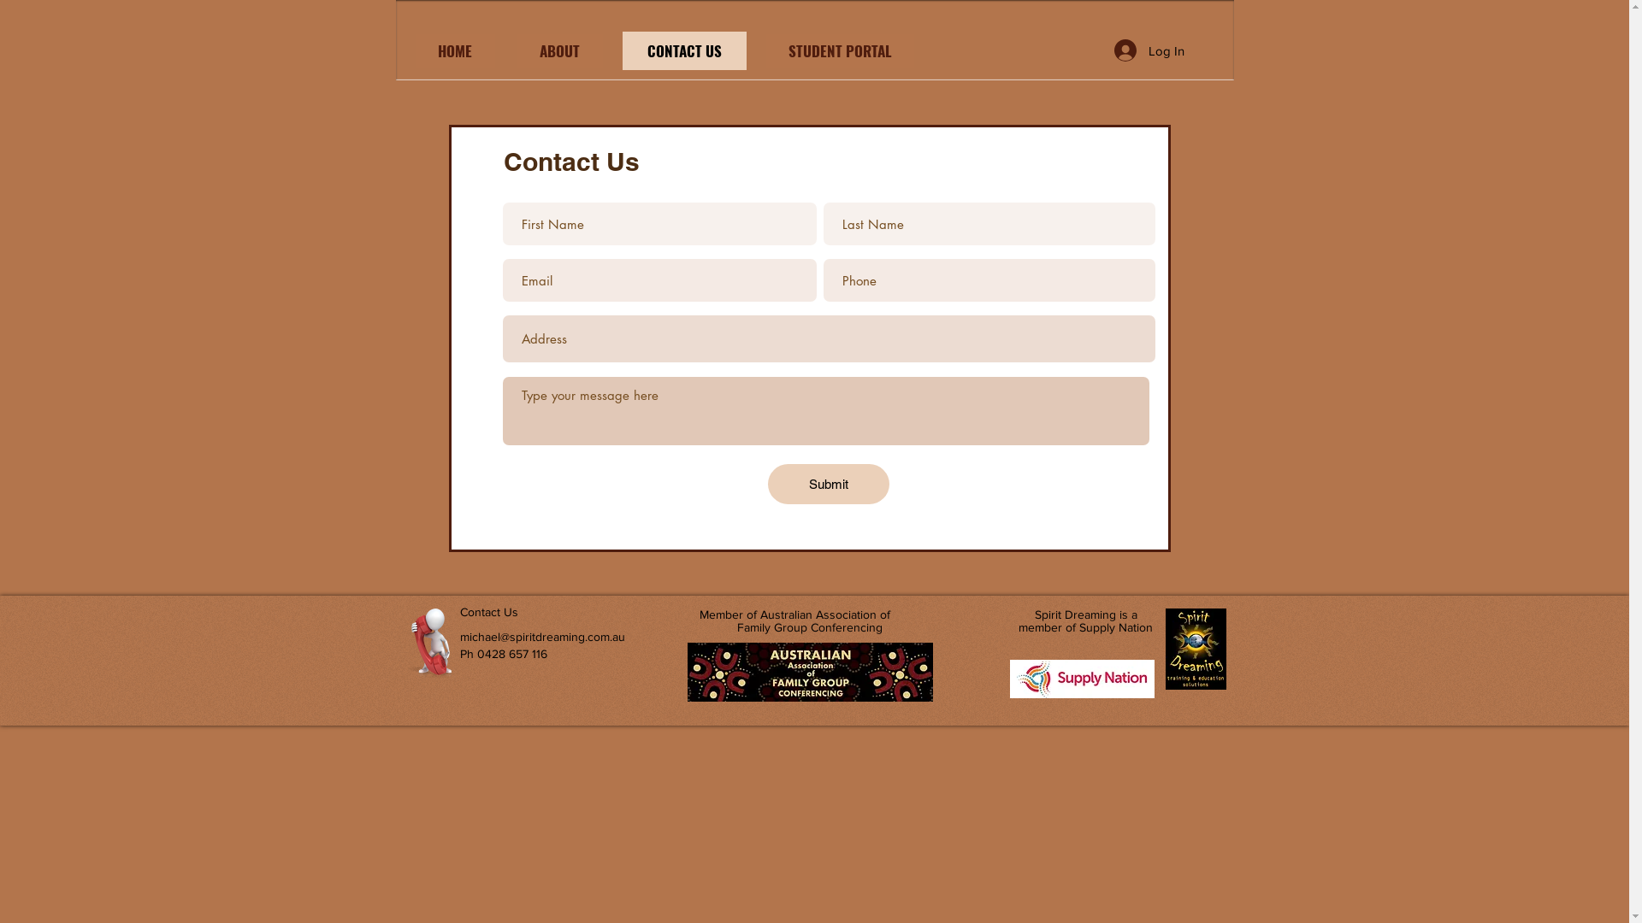 Image resolution: width=1642 pixels, height=923 pixels. What do you see at coordinates (684, 51) in the screenshot?
I see `CONTACT US` at bounding box center [684, 51].